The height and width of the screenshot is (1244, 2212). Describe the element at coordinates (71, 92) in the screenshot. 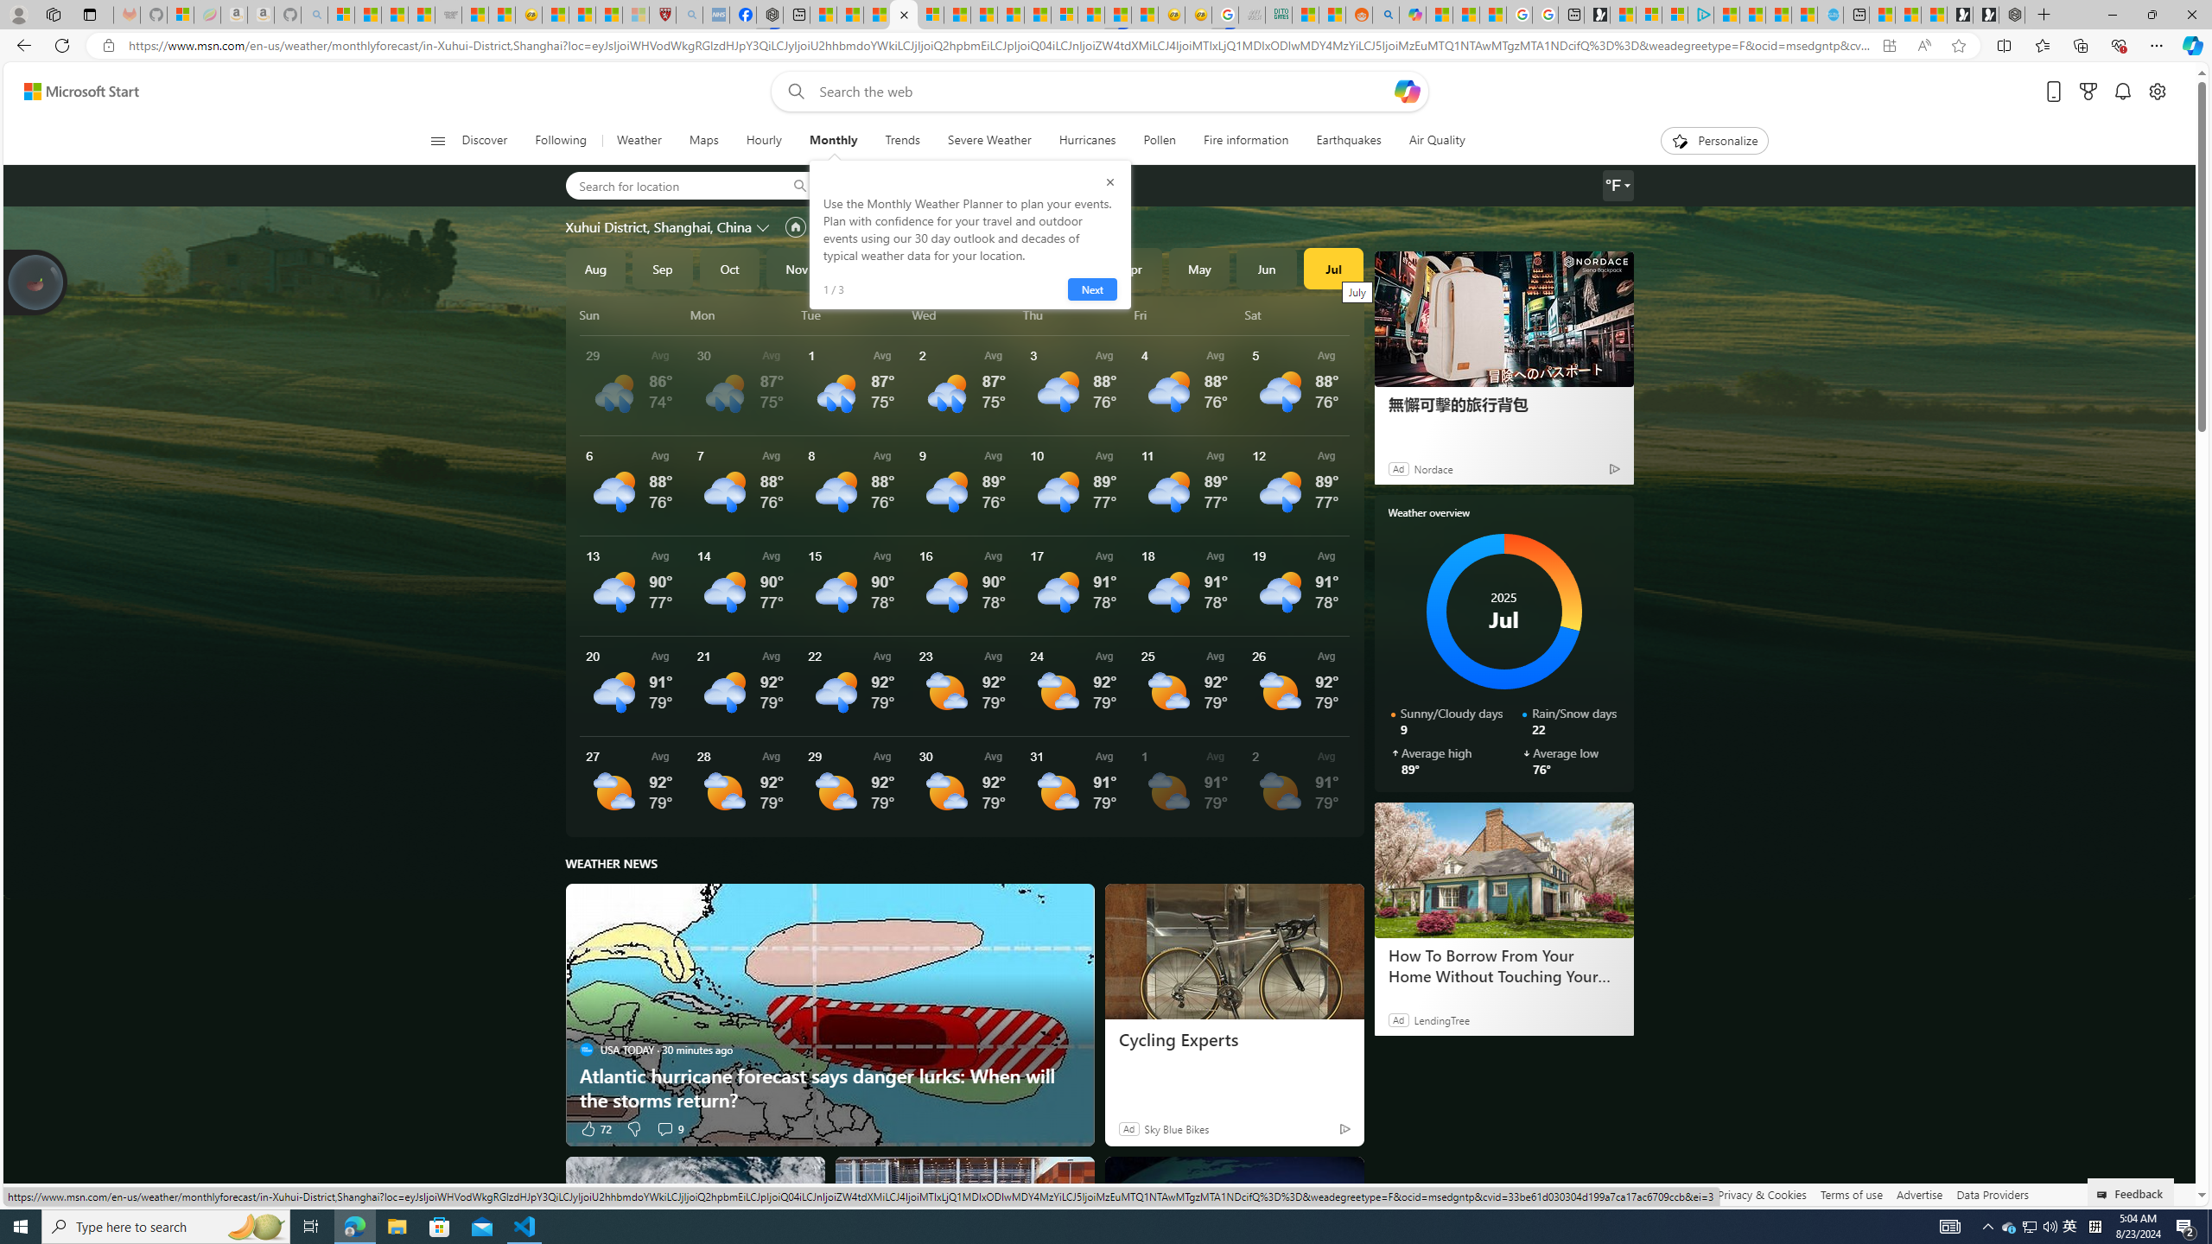

I see `Skip to footer` at that location.